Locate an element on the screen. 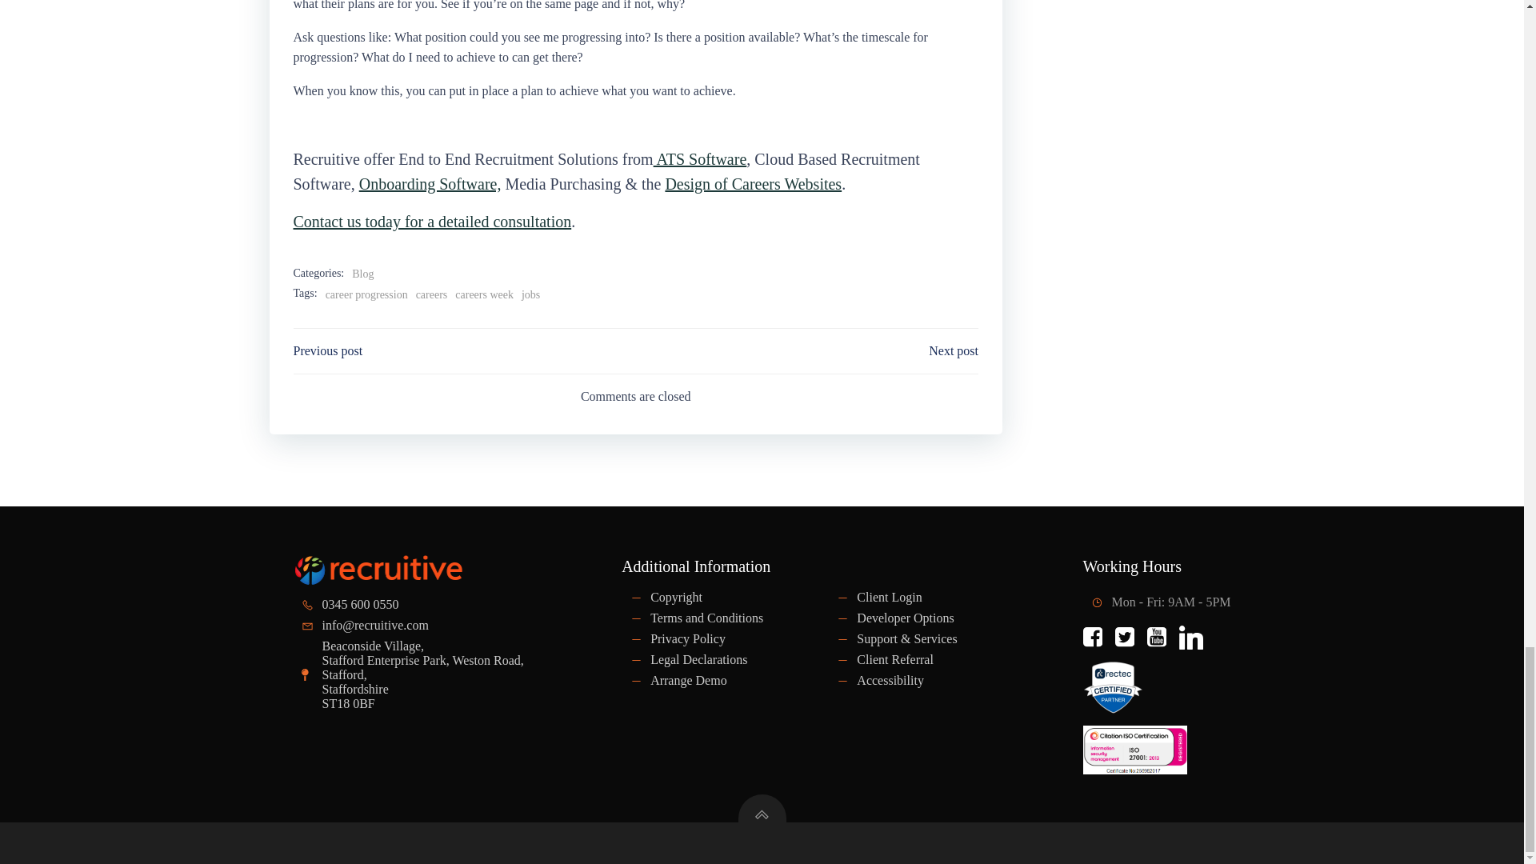 The image size is (1536, 864). career progression Tag is located at coordinates (366, 294).